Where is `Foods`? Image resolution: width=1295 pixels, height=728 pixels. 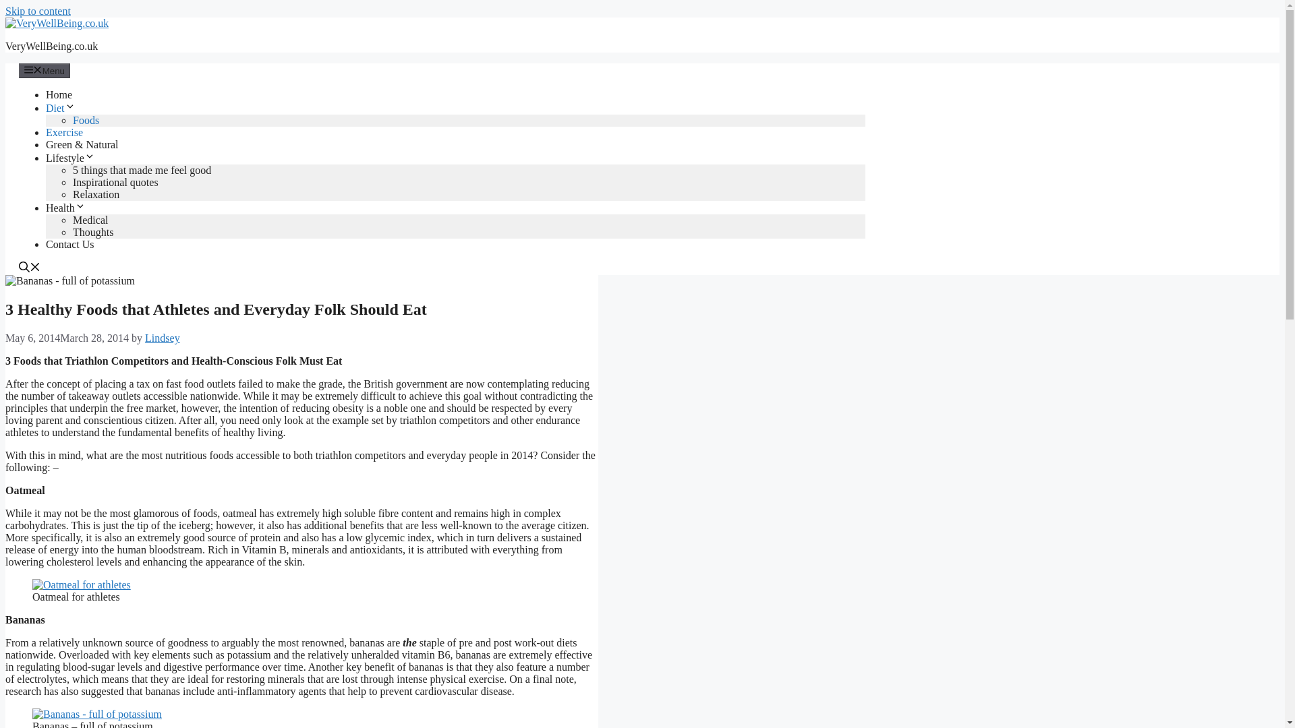 Foods is located at coordinates (86, 120).